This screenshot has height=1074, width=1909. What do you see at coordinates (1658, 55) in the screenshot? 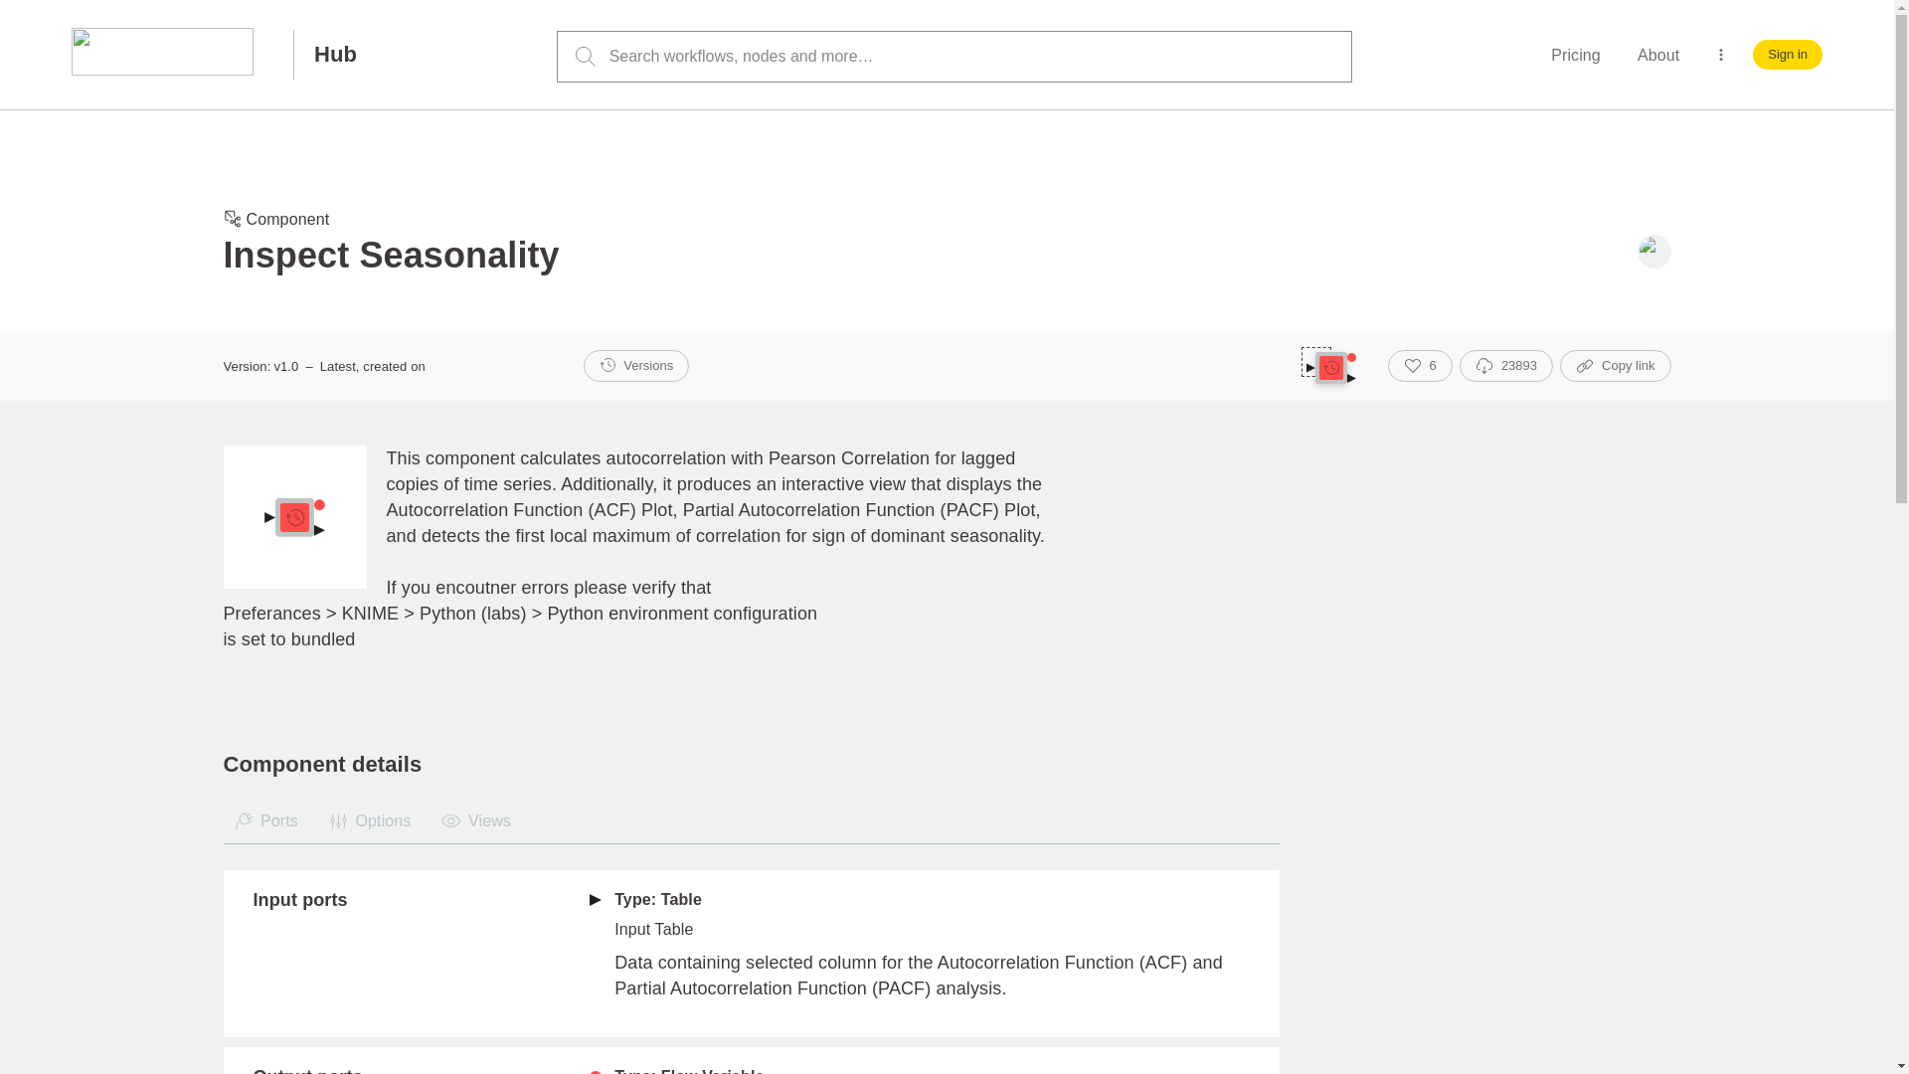
I see `About` at bounding box center [1658, 55].